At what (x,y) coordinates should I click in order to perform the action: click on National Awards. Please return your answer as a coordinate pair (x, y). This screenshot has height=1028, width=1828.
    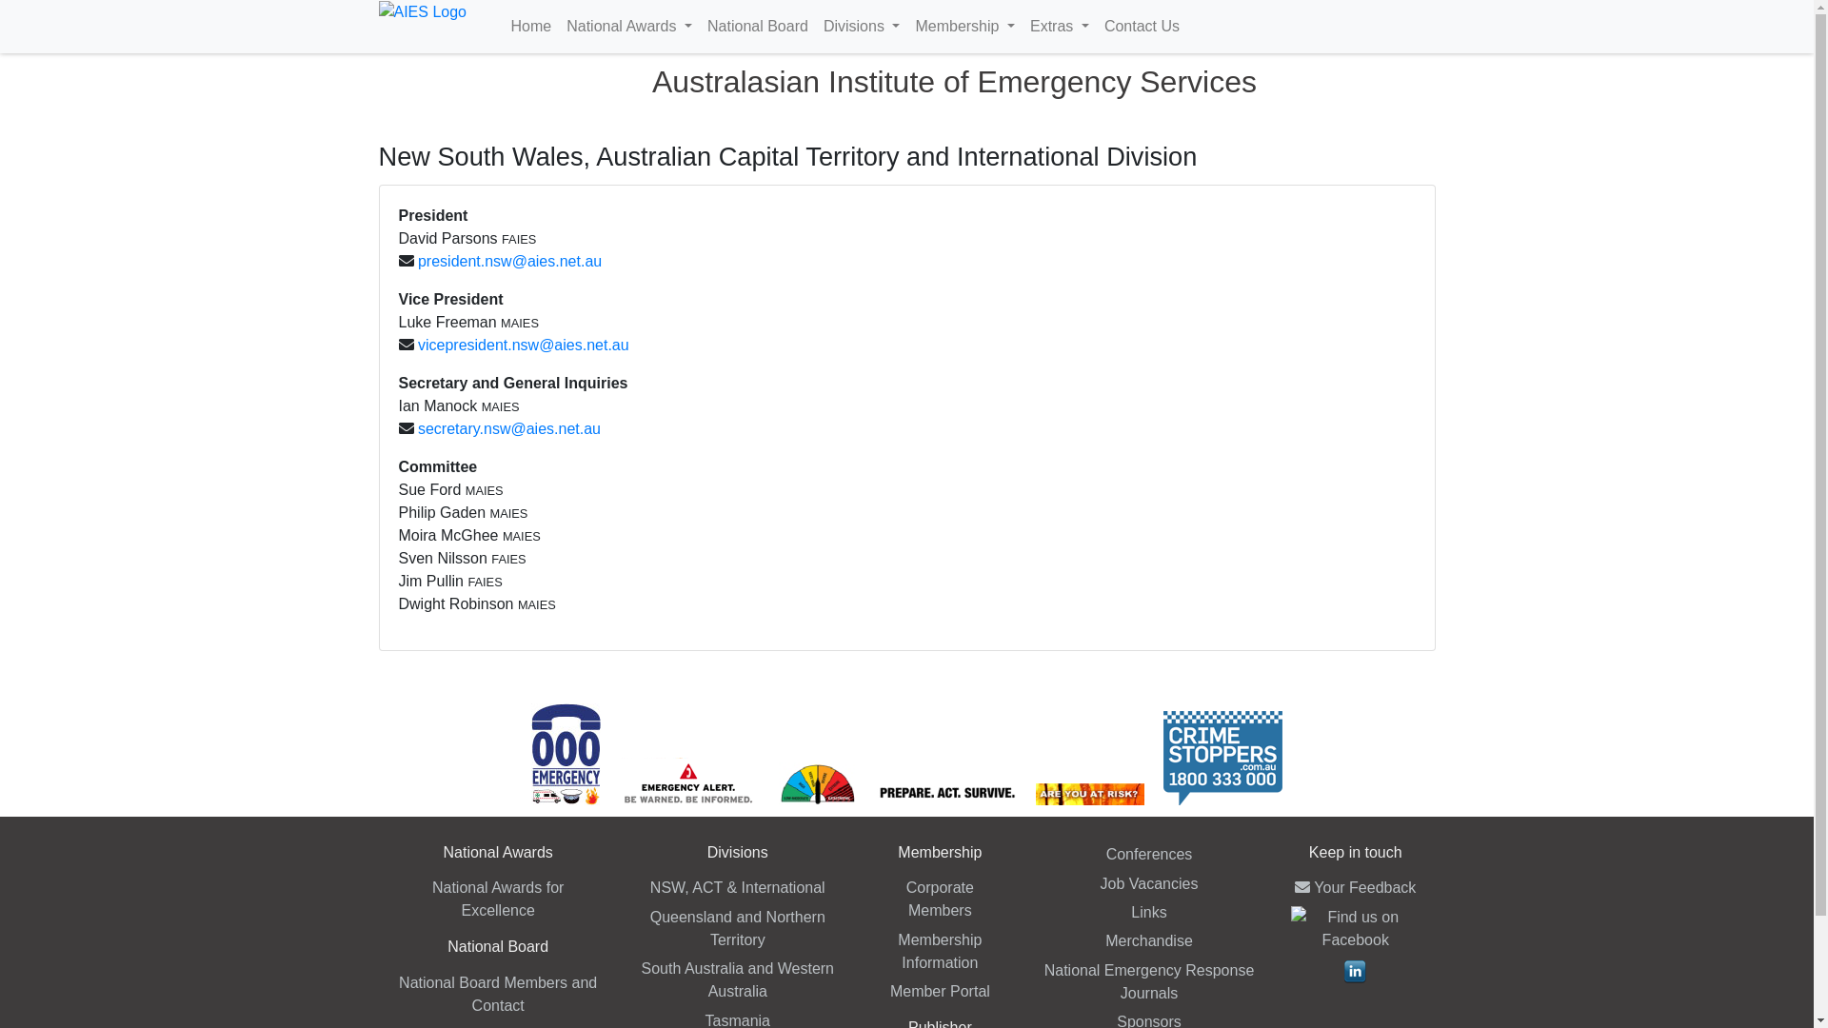
    Looking at the image, I should click on (629, 27).